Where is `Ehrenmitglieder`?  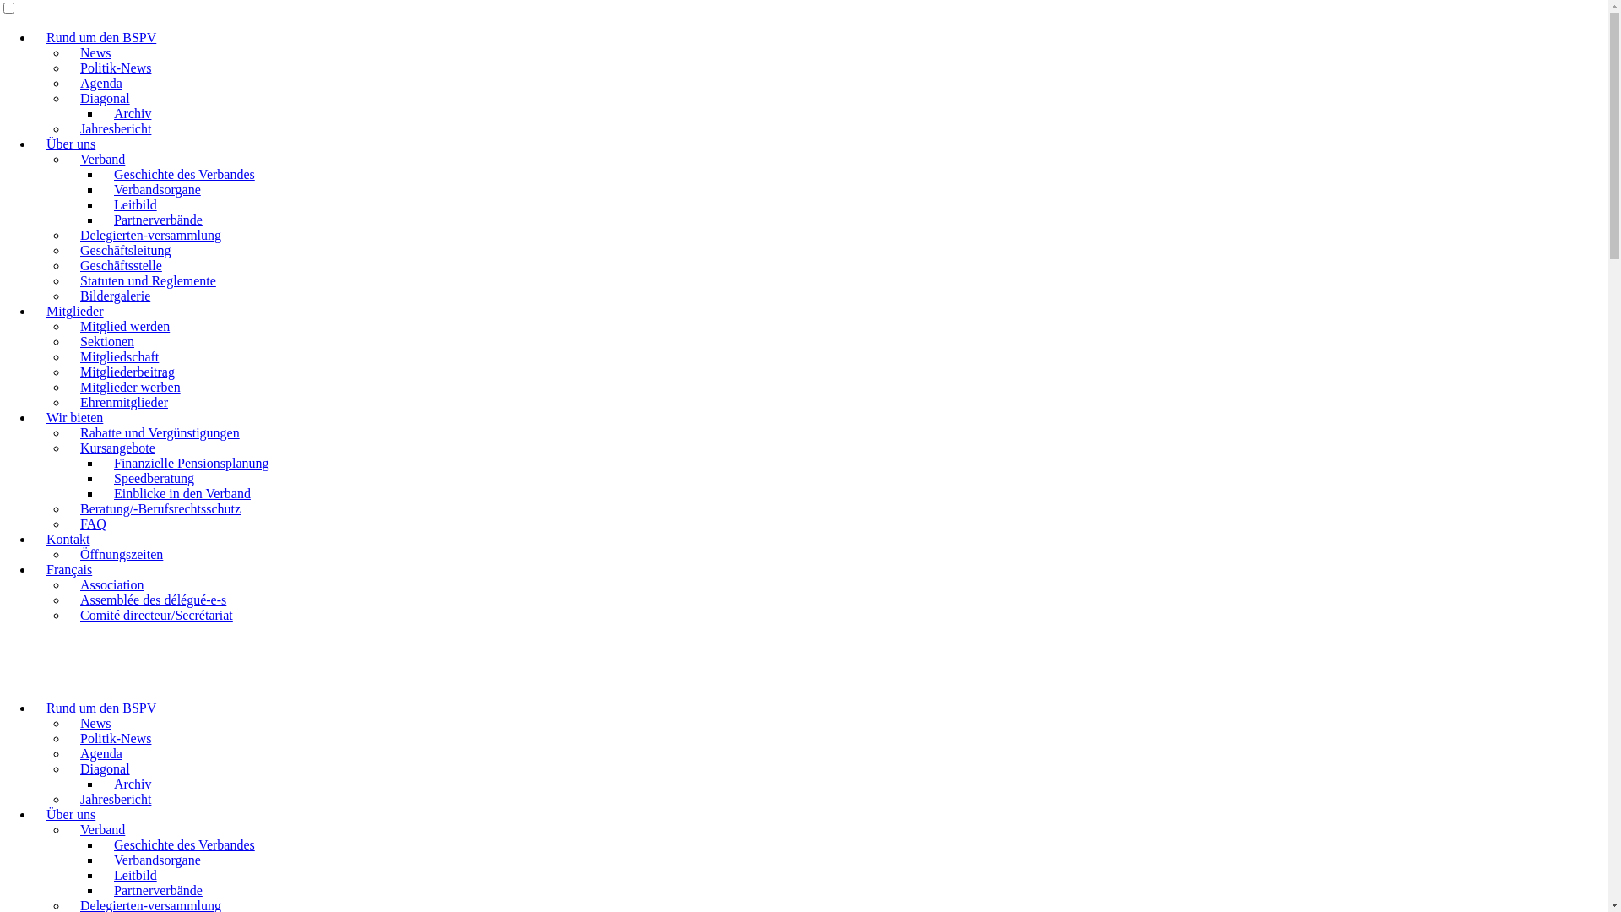 Ehrenmitglieder is located at coordinates (124, 402).